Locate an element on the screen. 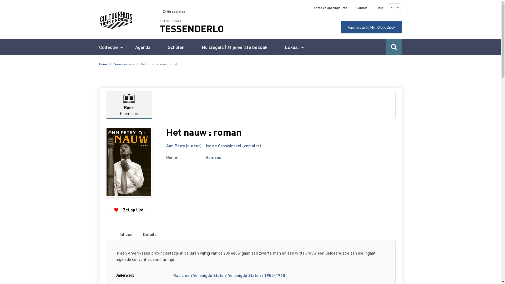 This screenshot has height=284, width=505. Lisette Graswinckel (vertaler) is located at coordinates (232, 146).